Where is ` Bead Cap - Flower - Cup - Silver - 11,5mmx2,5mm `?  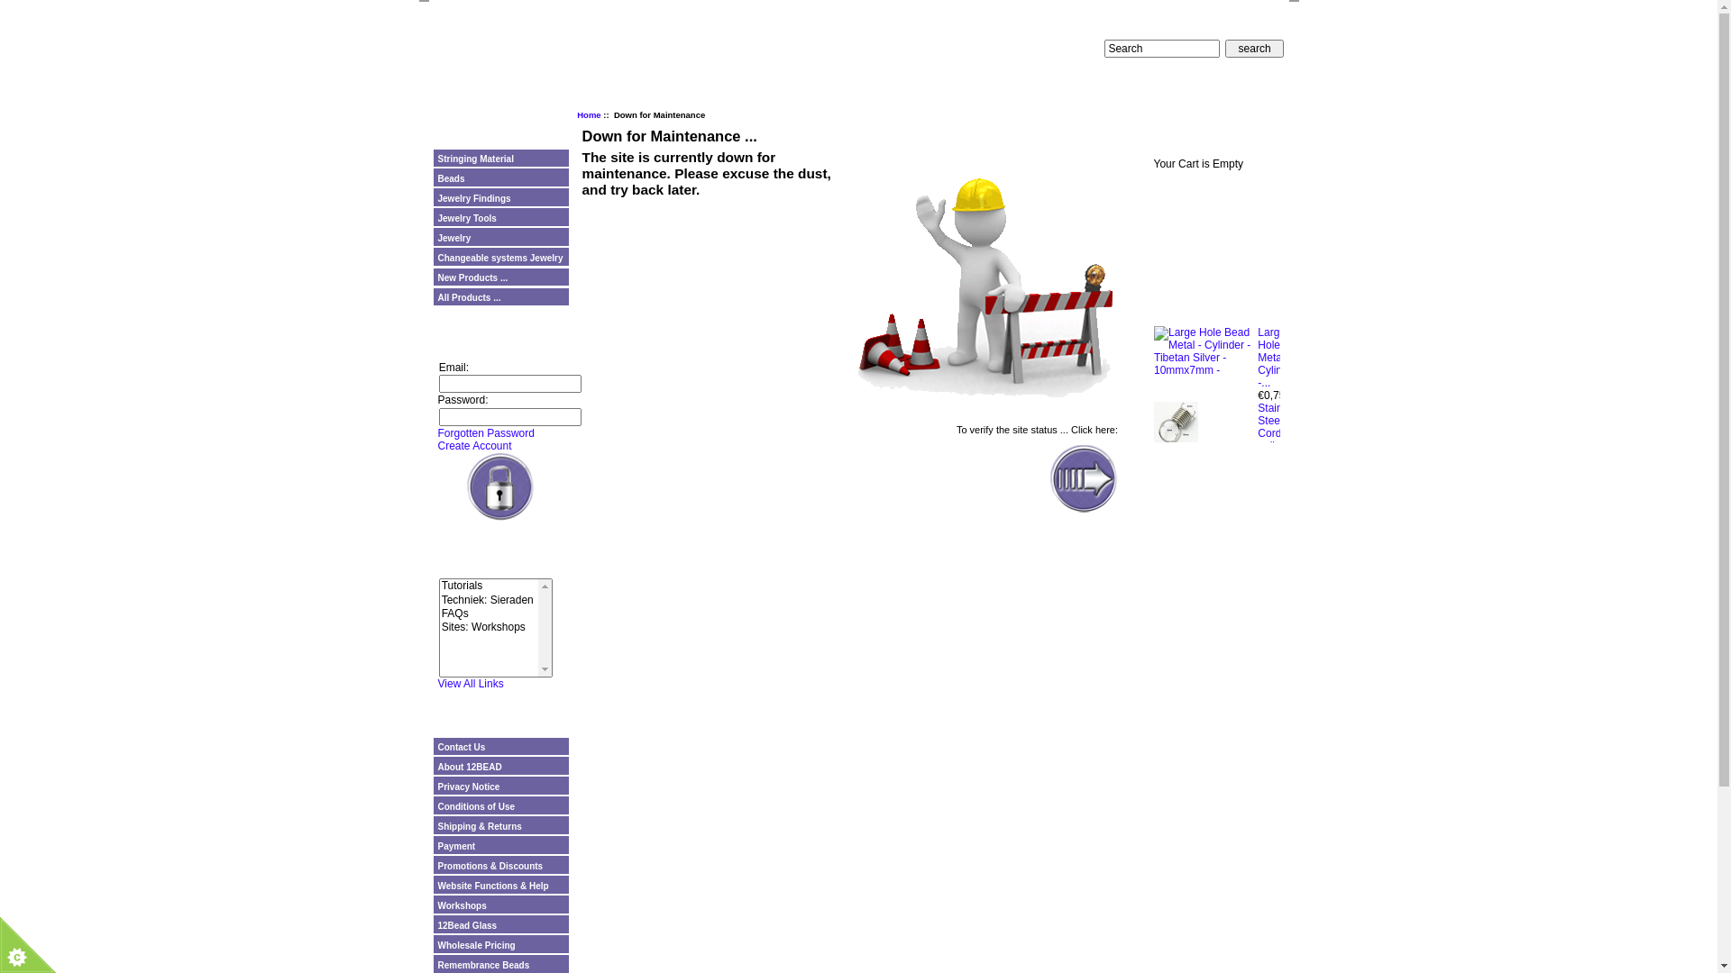  Bead Cap - Flower - Cup - Silver - 11,5mmx2,5mm  is located at coordinates (1177, 924).